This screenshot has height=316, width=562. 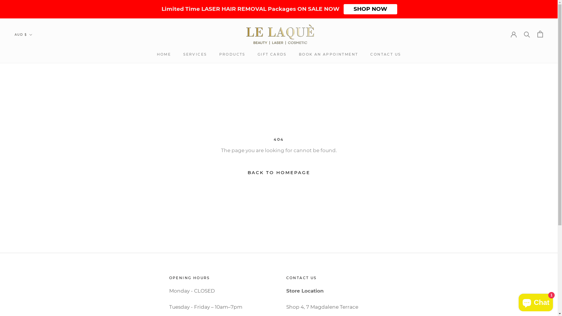 What do you see at coordinates (33, 47) in the screenshot?
I see `AED` at bounding box center [33, 47].